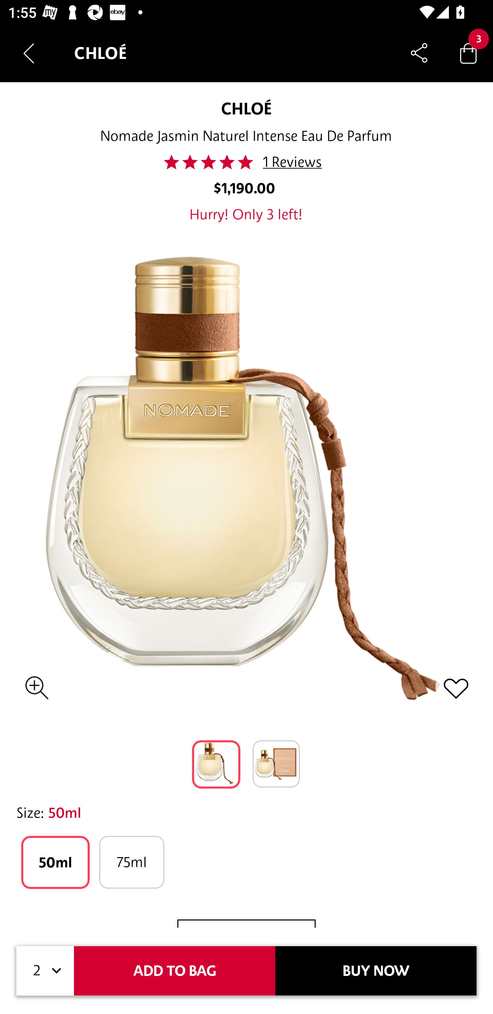 This screenshot has height=1014, width=493. What do you see at coordinates (55, 862) in the screenshot?
I see `50ml` at bounding box center [55, 862].